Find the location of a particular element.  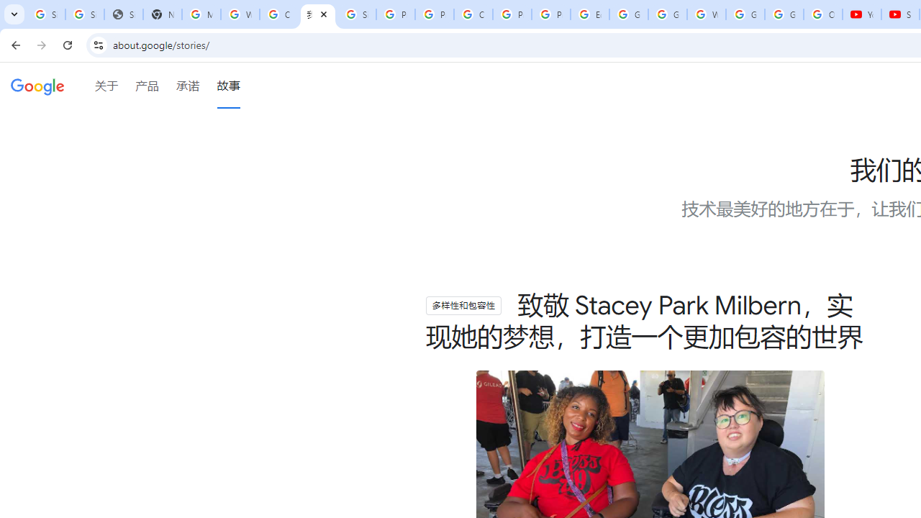

Who is my administrator? - Google Account Help is located at coordinates (240, 14).